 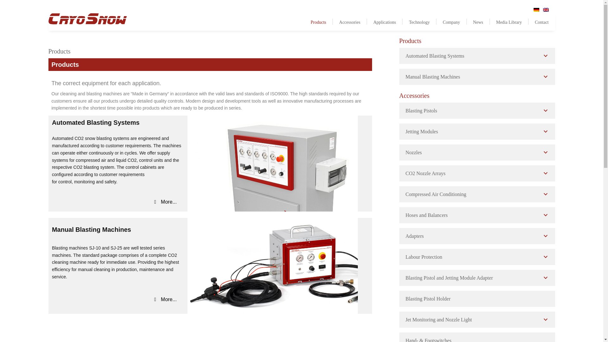 I want to click on Blasting Pistols, so click(x=477, y=111).